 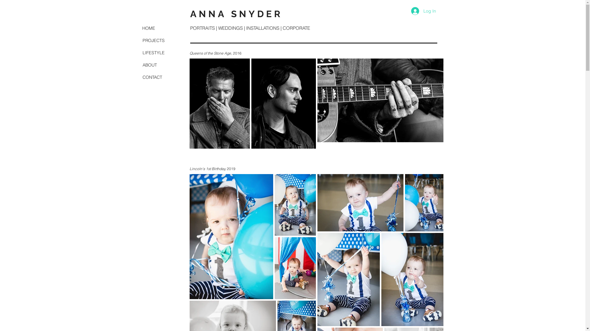 I want to click on Log In, so click(x=423, y=11).